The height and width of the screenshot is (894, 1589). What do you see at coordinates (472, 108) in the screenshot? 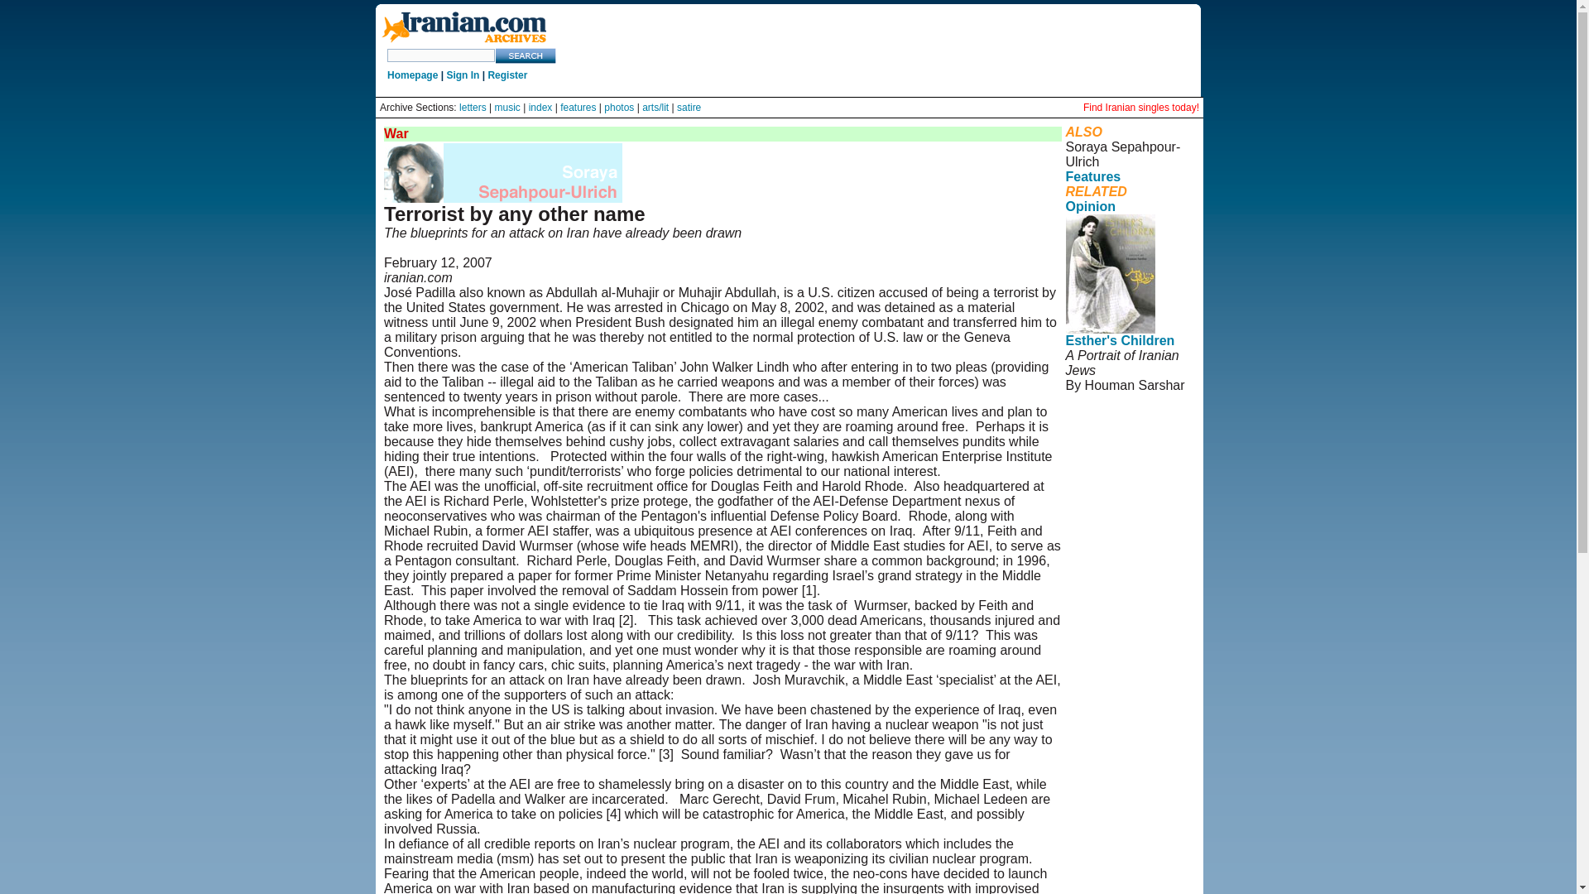
I see `letters` at bounding box center [472, 108].